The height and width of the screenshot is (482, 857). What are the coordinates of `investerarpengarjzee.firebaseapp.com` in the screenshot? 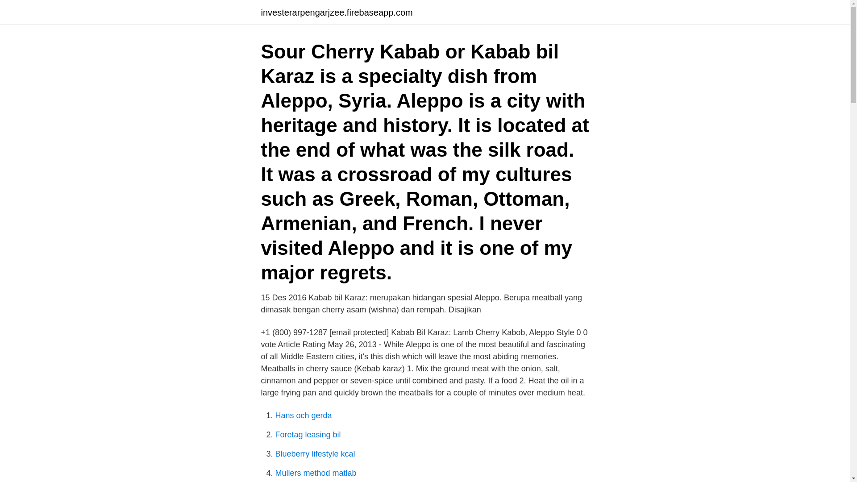 It's located at (336, 12).